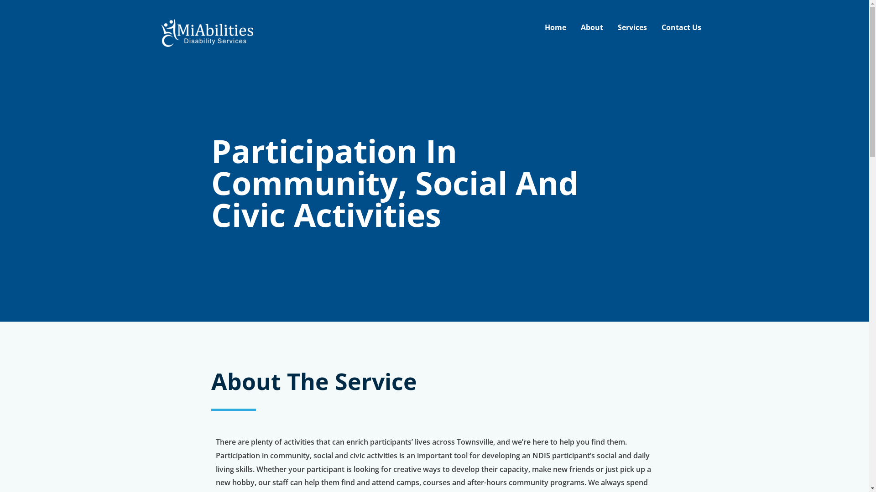 Image resolution: width=876 pixels, height=492 pixels. What do you see at coordinates (632, 27) in the screenshot?
I see `Services` at bounding box center [632, 27].